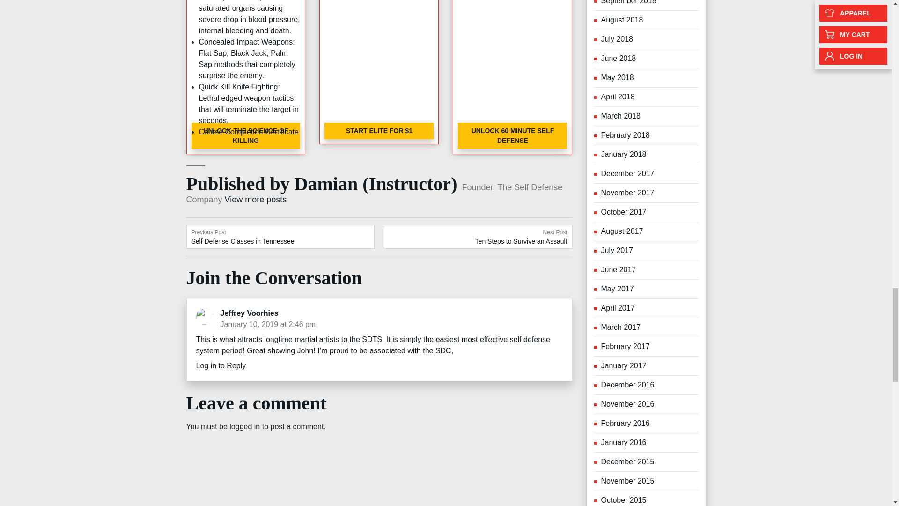  What do you see at coordinates (245, 136) in the screenshot?
I see `January 10, 2019 at 2:46 pm` at bounding box center [245, 136].